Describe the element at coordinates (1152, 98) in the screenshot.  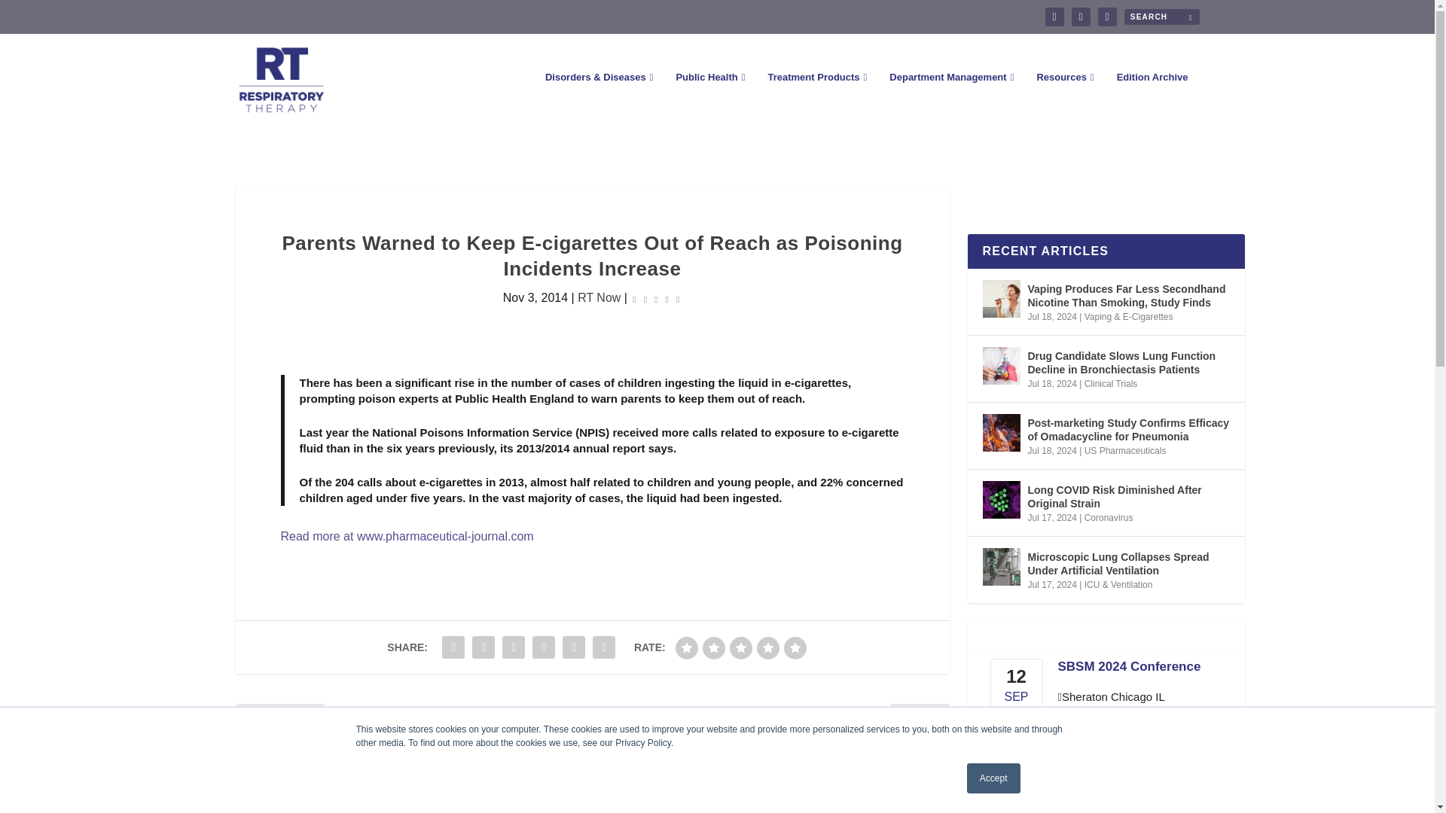
I see `Edition Archive` at that location.